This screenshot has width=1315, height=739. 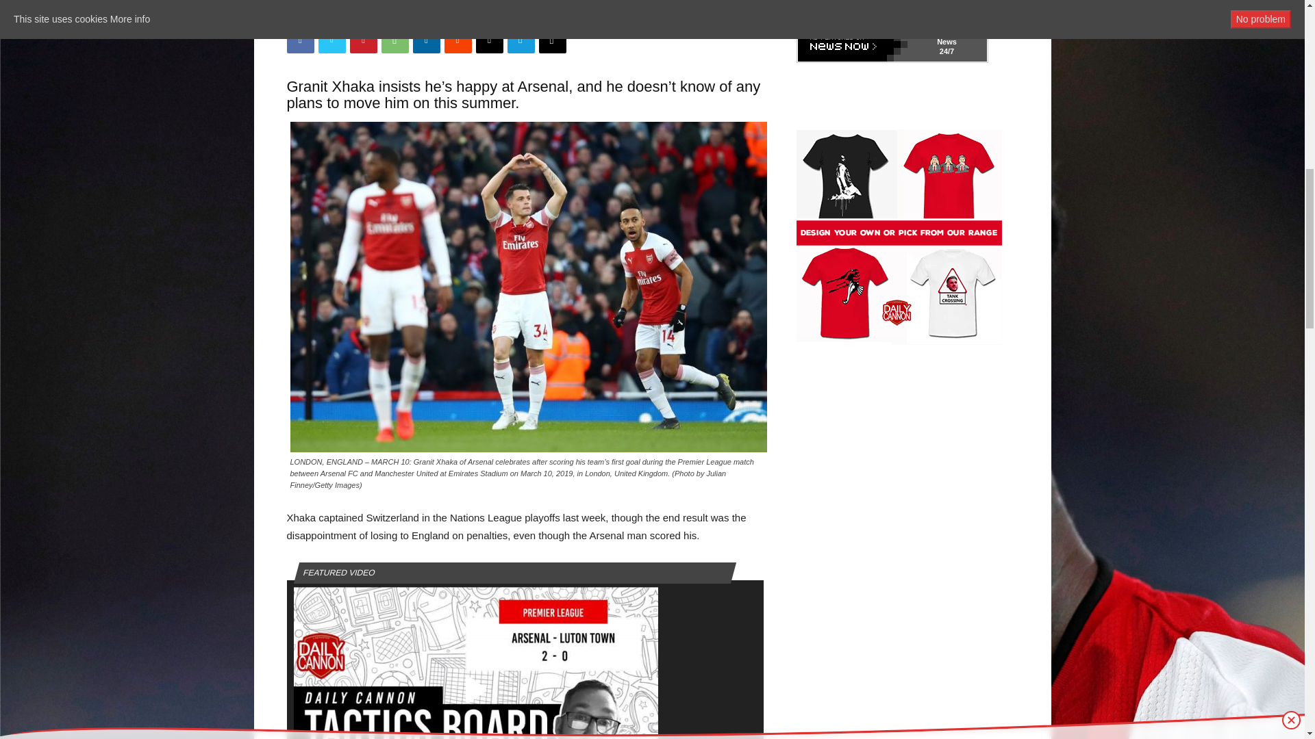 What do you see at coordinates (426, 39) in the screenshot?
I see `Linkedin` at bounding box center [426, 39].